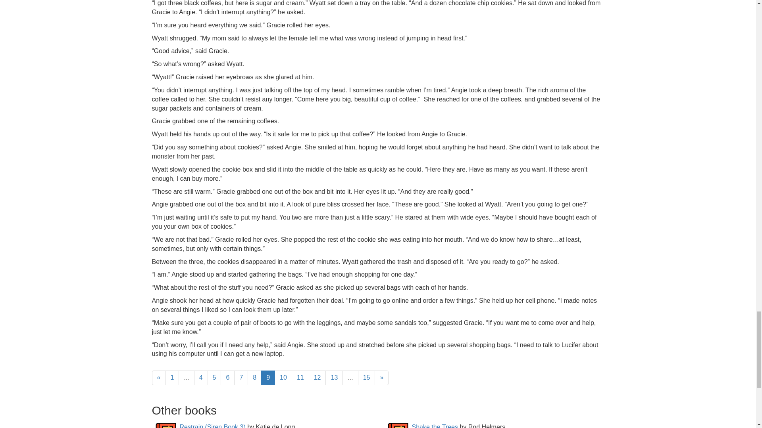  I want to click on 6, so click(228, 378).